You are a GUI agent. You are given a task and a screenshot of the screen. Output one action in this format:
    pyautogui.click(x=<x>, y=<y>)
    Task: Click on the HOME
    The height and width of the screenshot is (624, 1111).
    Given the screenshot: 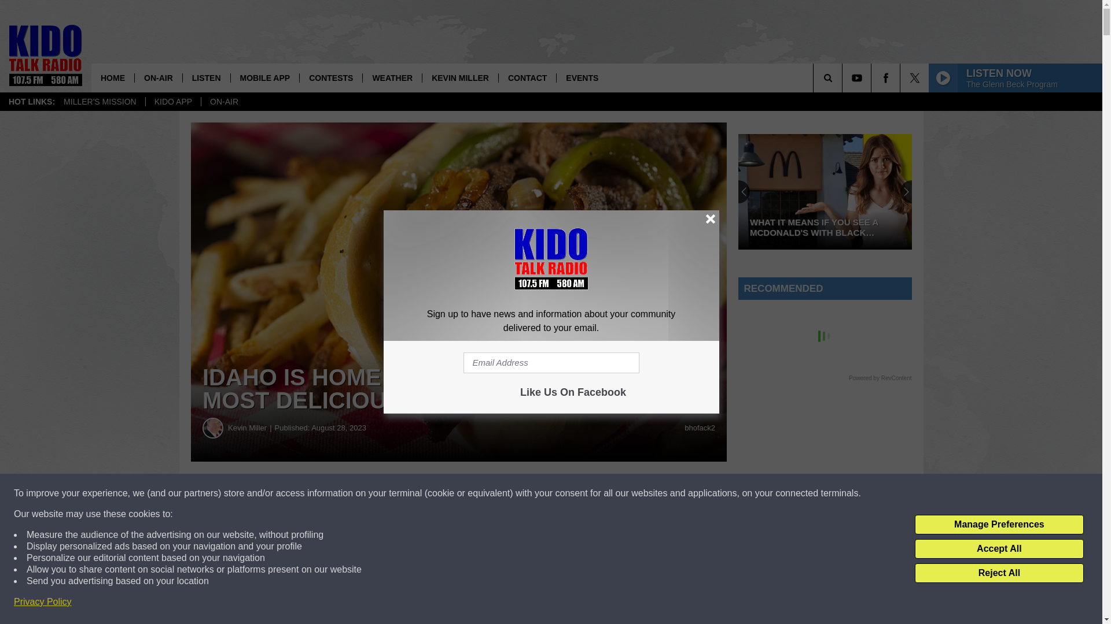 What is the action you would take?
    pyautogui.click(x=112, y=77)
    